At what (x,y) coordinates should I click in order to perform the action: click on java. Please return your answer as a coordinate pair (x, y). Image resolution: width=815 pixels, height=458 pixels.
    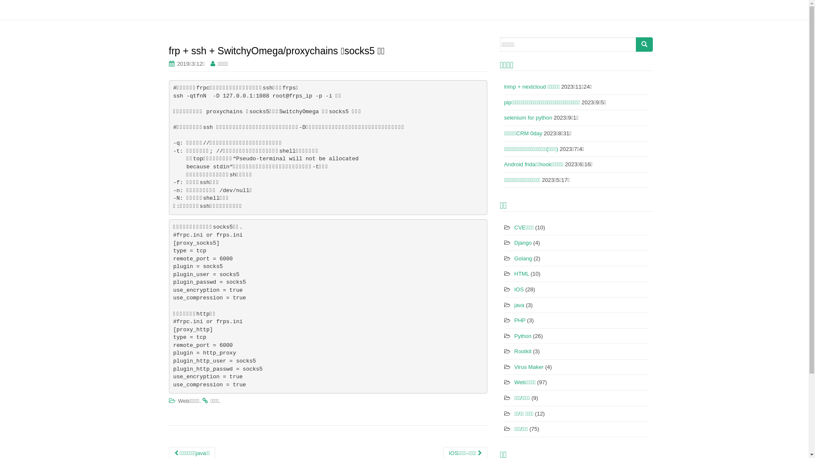
    Looking at the image, I should click on (520, 305).